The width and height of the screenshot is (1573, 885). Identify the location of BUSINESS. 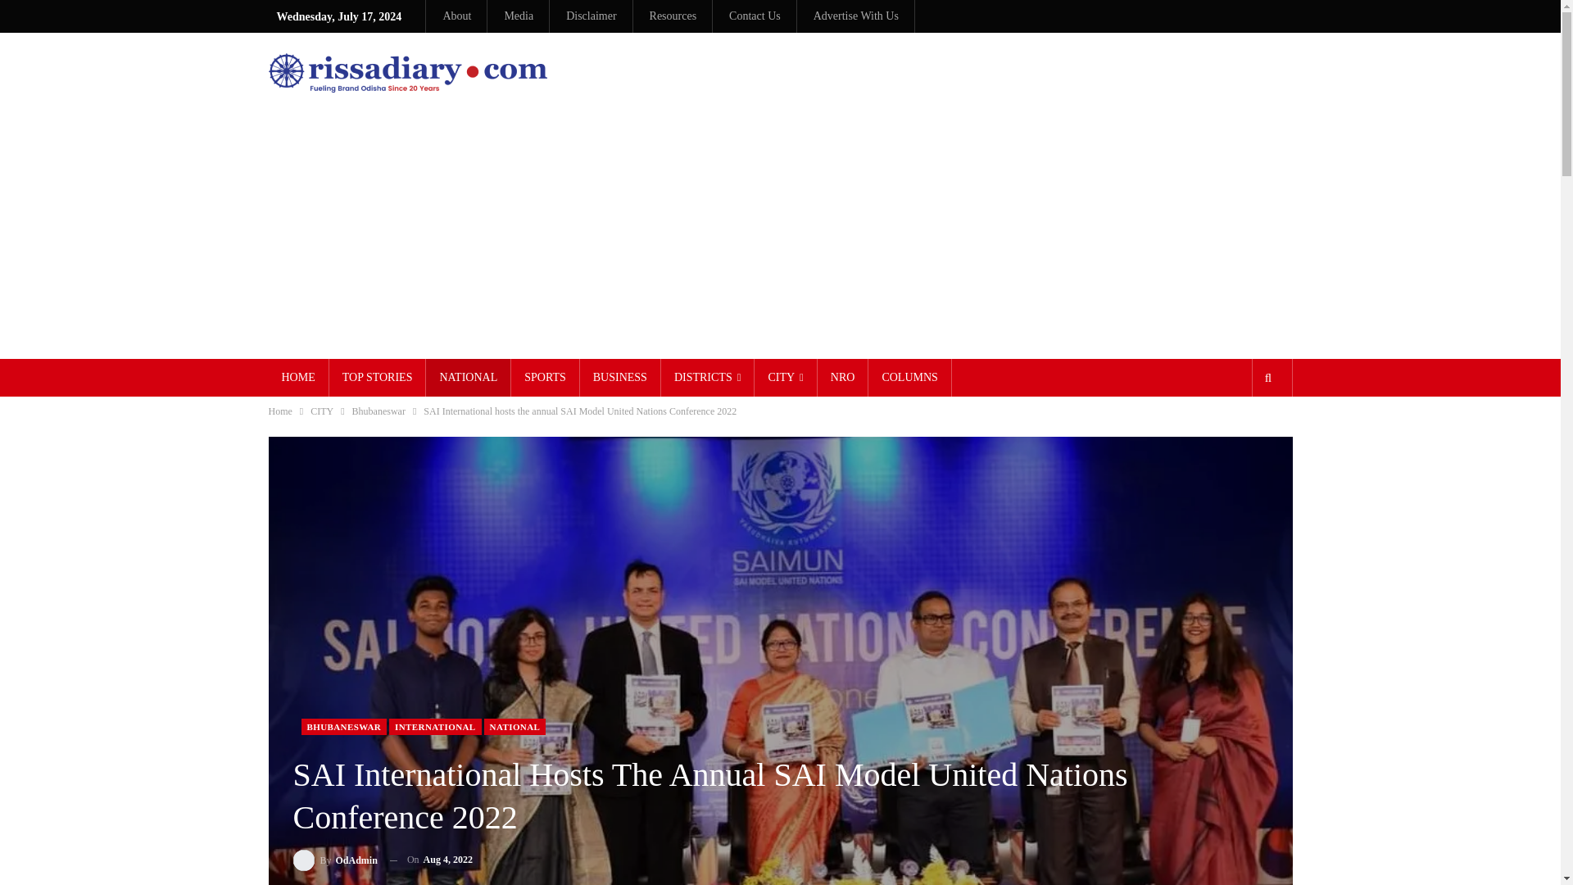
(620, 377).